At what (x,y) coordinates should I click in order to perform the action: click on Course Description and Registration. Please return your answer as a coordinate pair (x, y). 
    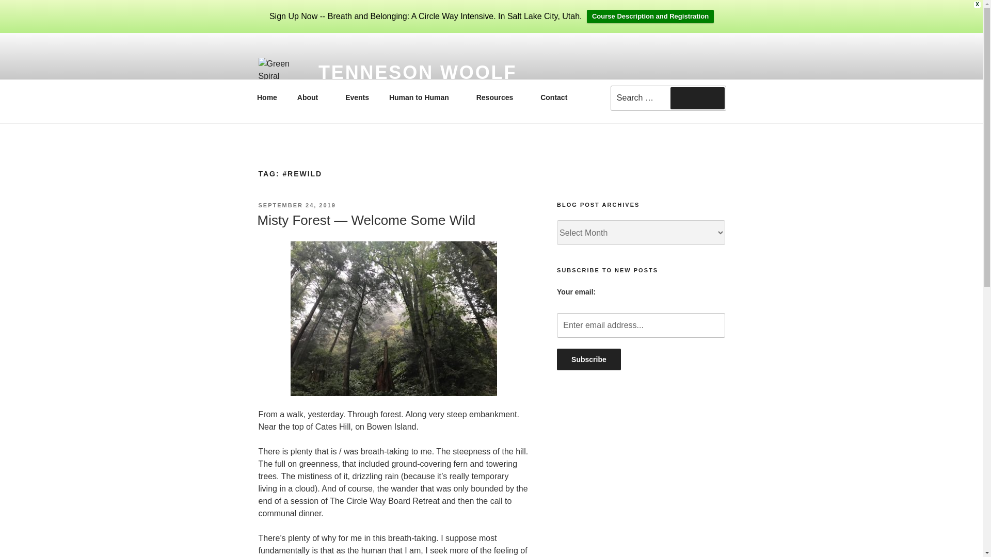
    Looking at the image, I should click on (650, 17).